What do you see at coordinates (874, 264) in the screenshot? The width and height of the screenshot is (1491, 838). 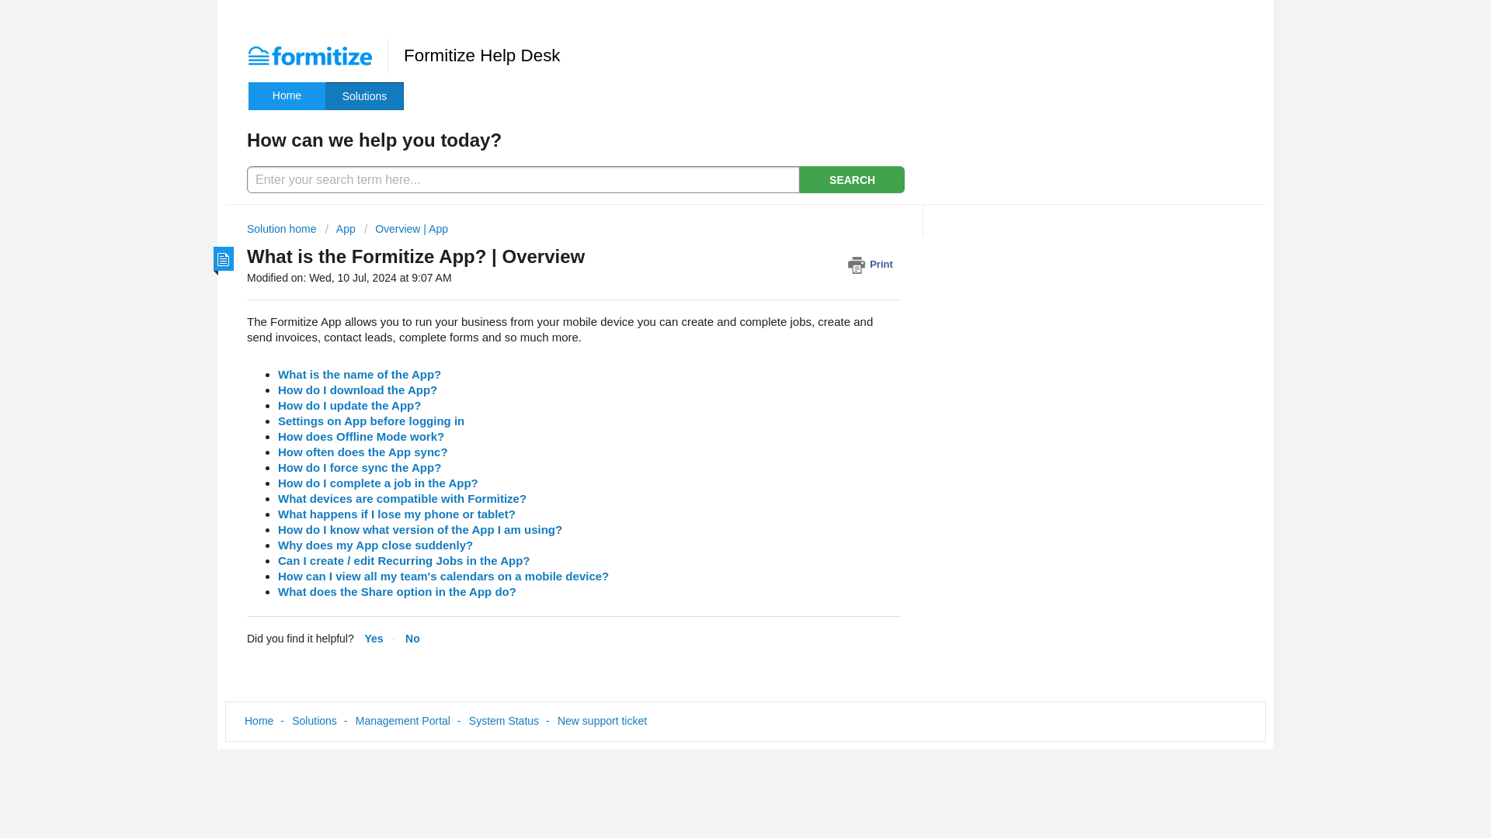 I see `Print this Article` at bounding box center [874, 264].